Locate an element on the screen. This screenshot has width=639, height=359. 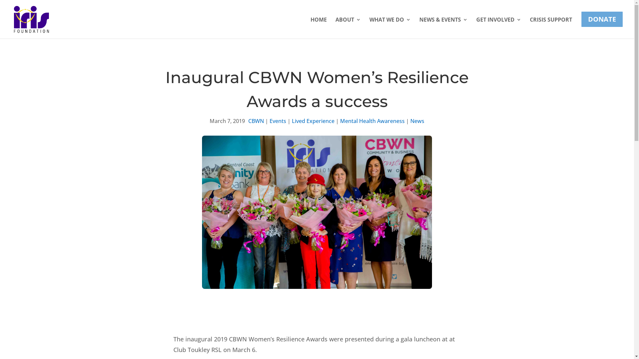
WHAT WE DO is located at coordinates (390, 25).